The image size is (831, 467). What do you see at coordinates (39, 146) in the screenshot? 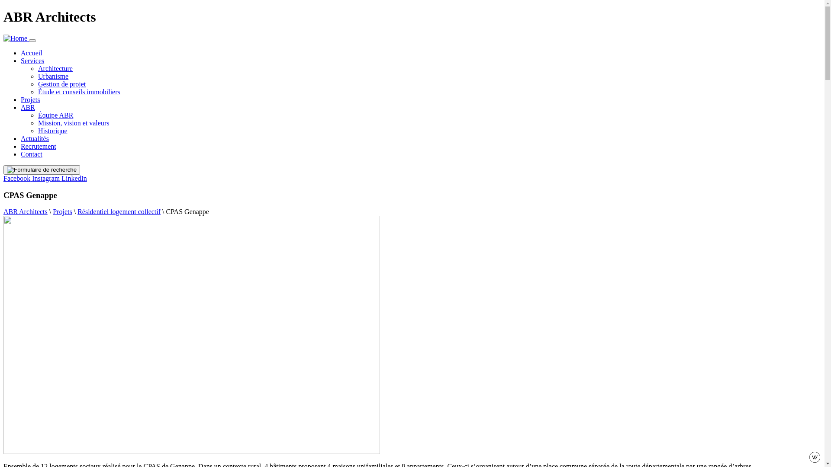
I see `Recrutement` at bounding box center [39, 146].